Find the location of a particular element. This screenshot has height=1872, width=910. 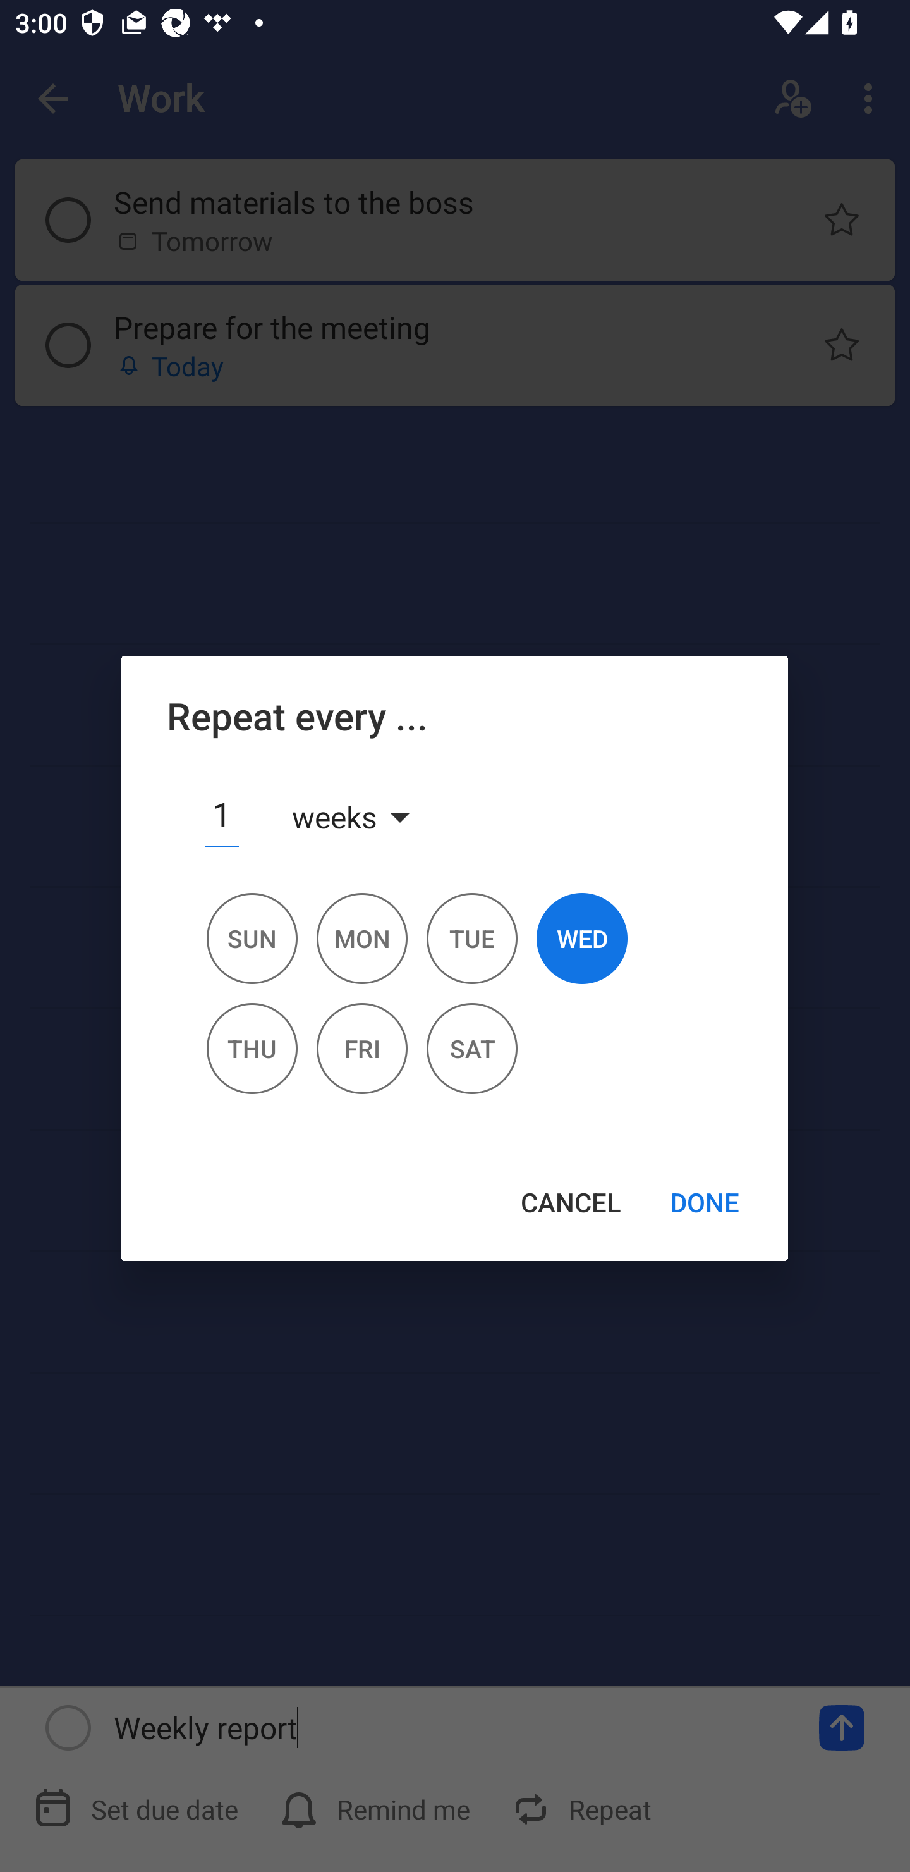

MON Monday is located at coordinates (361, 947).